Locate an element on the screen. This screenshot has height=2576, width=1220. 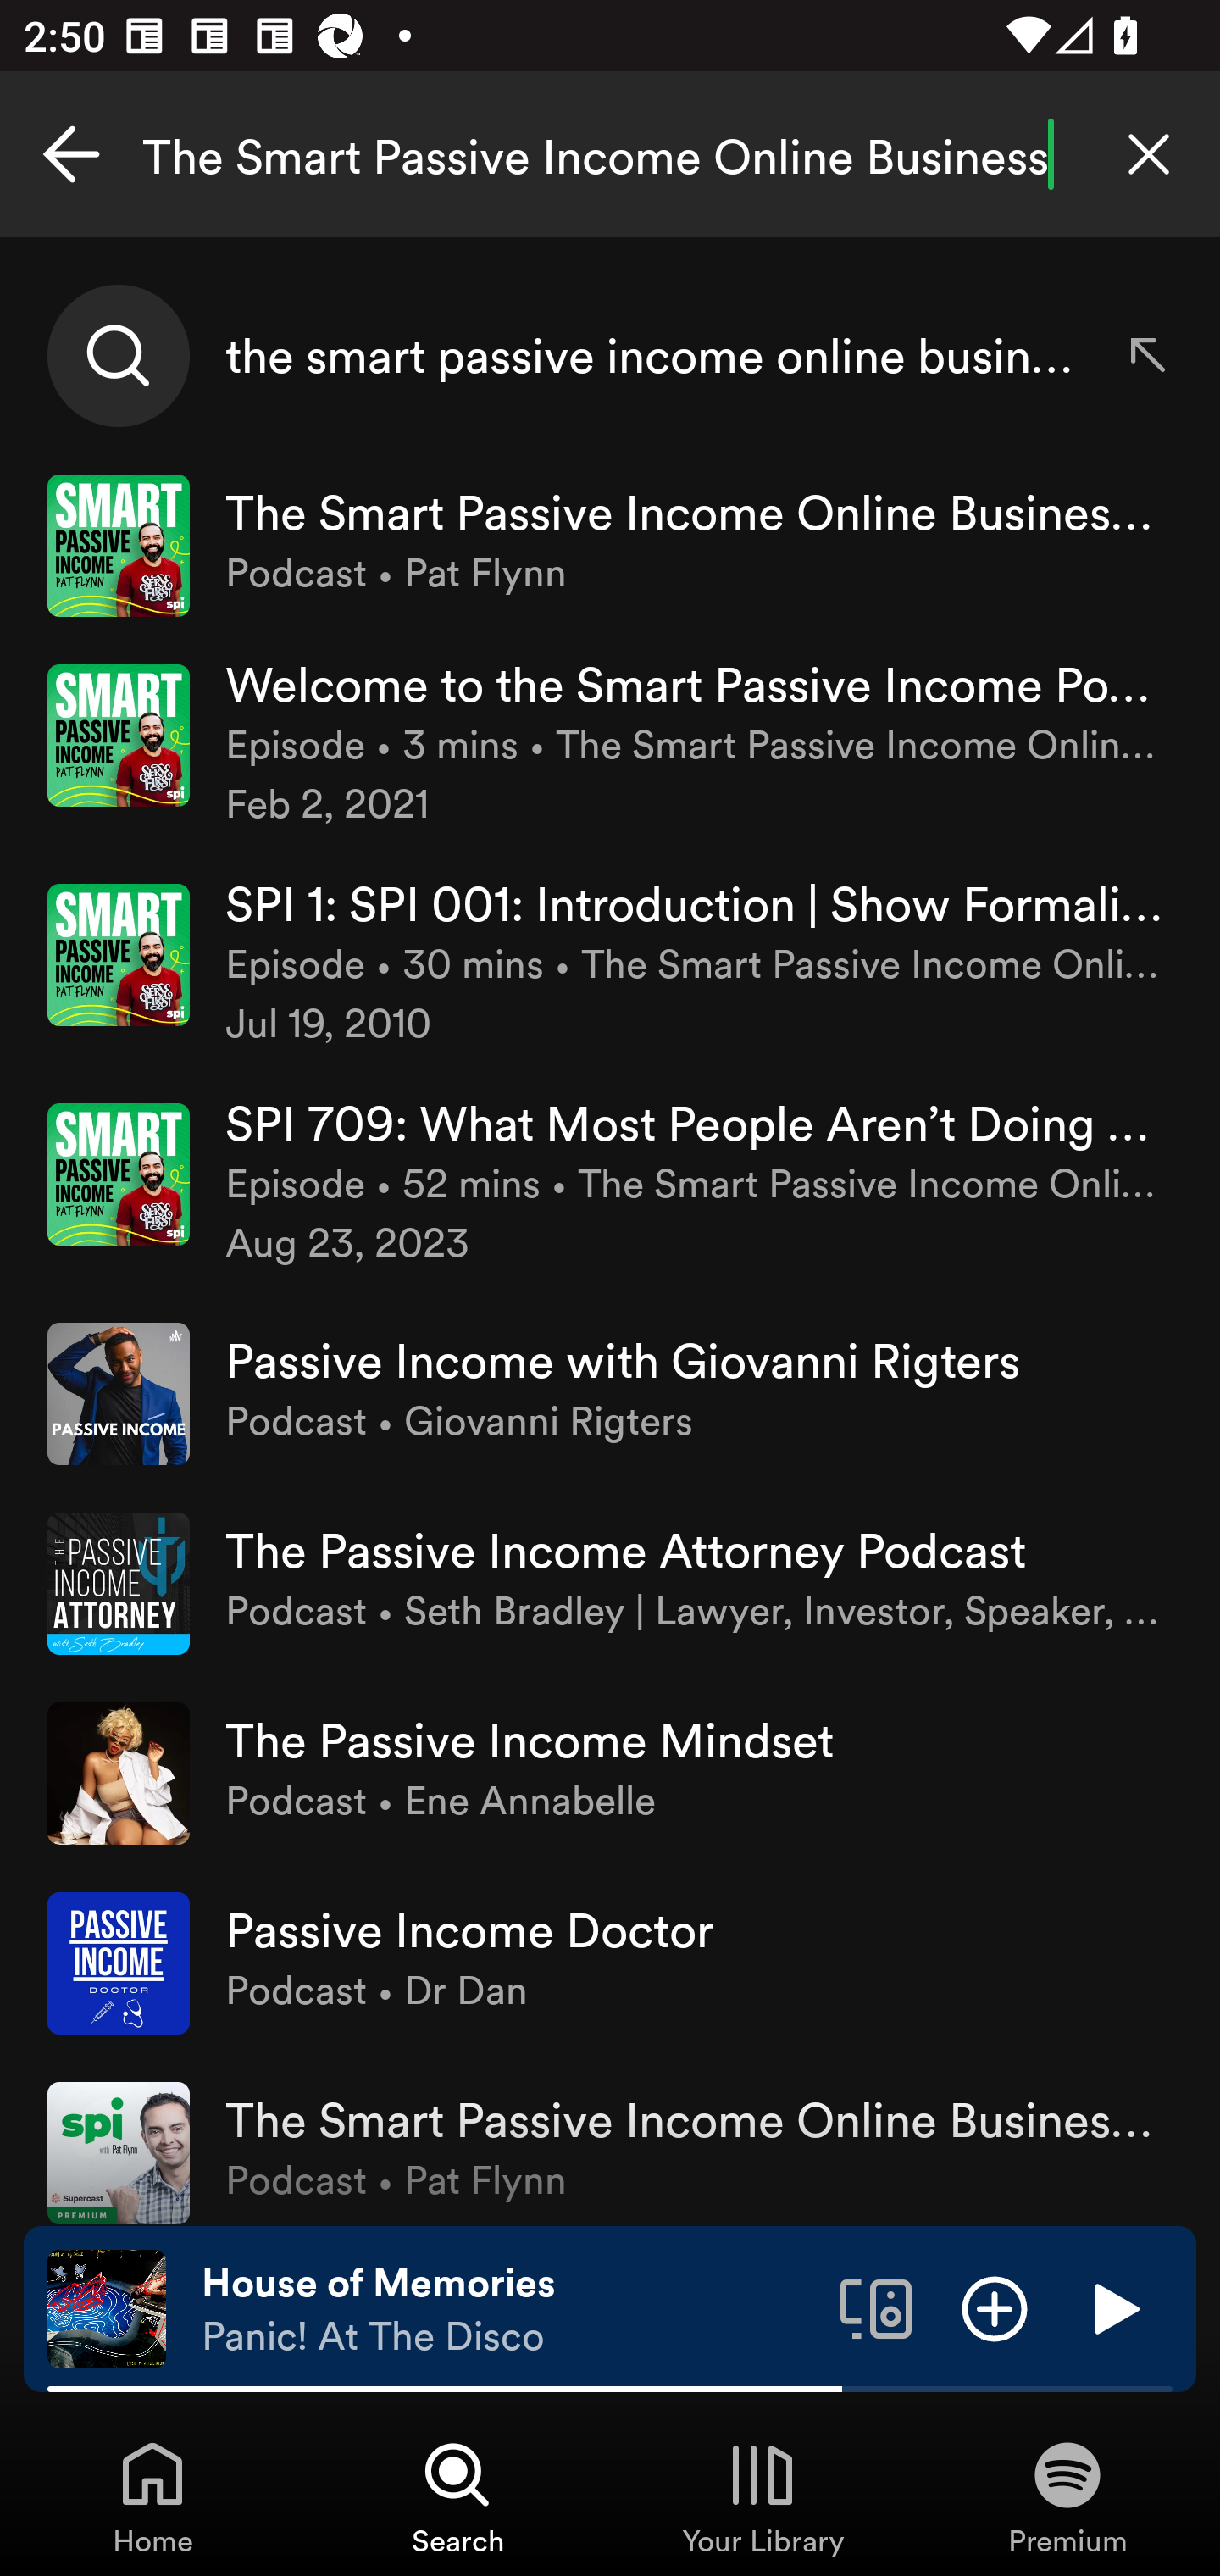
Home, Tab 1 of 4 Home Home is located at coordinates (152, 2496).